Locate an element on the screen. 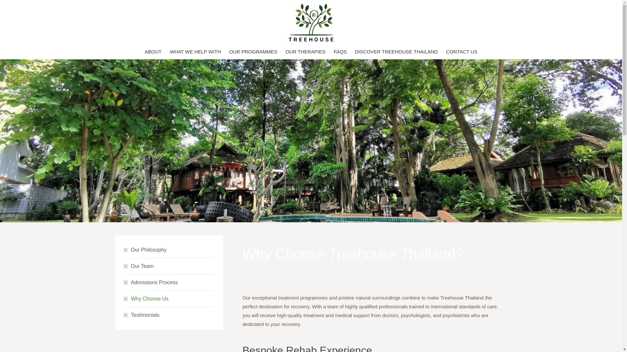 Image resolution: width=627 pixels, height=352 pixels. CONTACT US is located at coordinates (462, 51).